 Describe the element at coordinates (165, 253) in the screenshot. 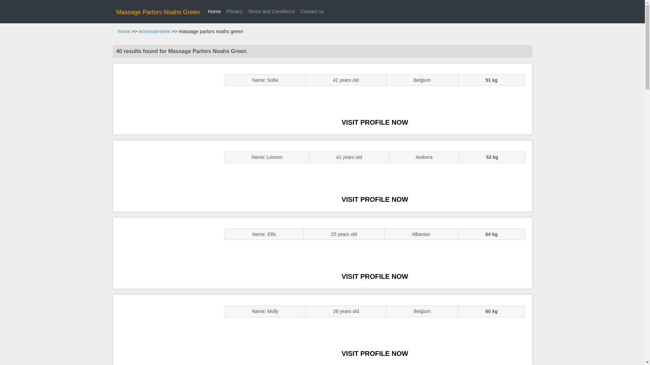

I see `Sexy` at that location.